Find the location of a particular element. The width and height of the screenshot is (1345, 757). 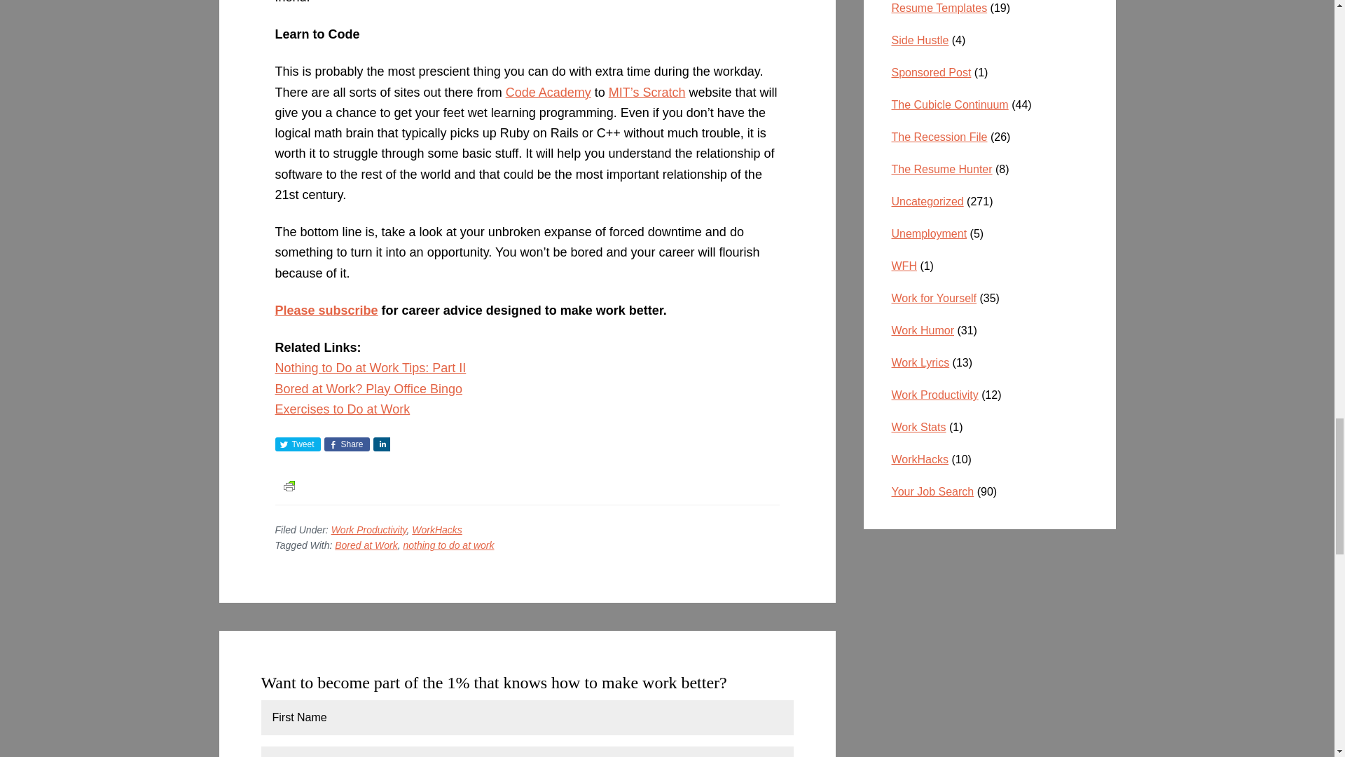

Share is located at coordinates (346, 444).